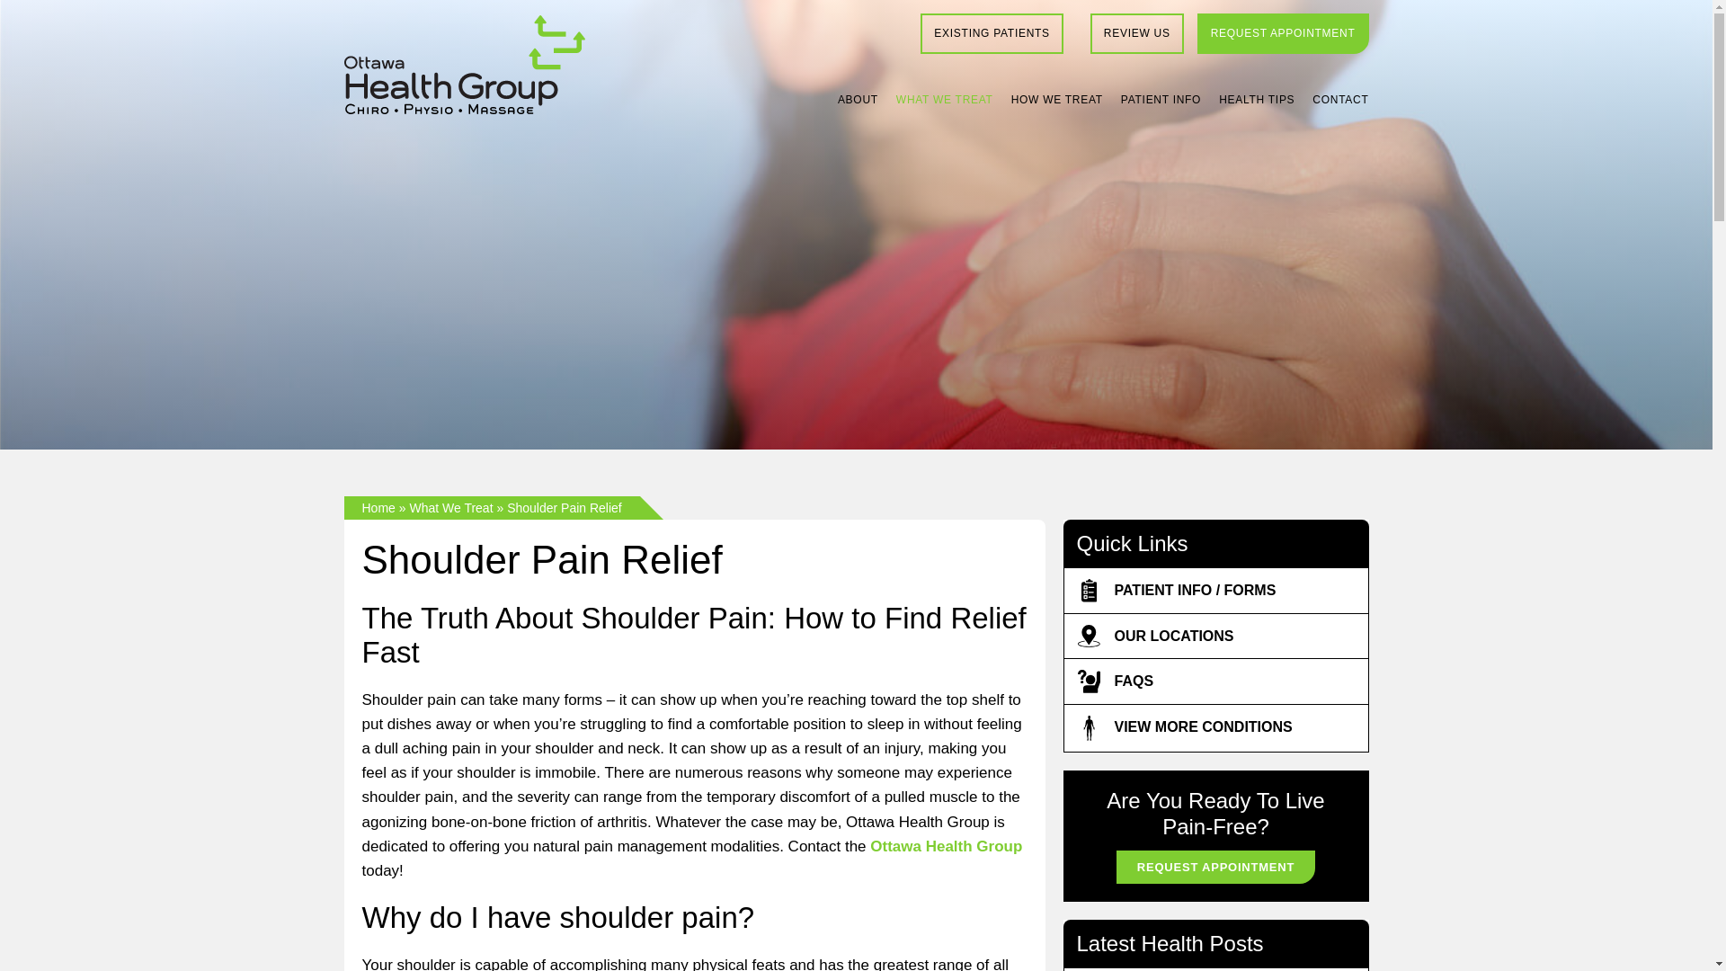  I want to click on EXISTING PATIENTS, so click(991, 34).